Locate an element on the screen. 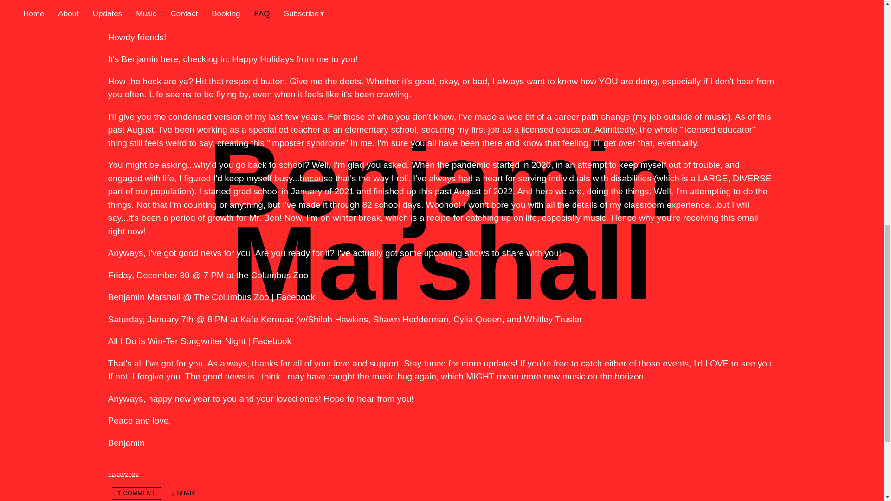 This screenshot has height=501, width=891. Share Aloha from Benjamin is located at coordinates (185, 493).